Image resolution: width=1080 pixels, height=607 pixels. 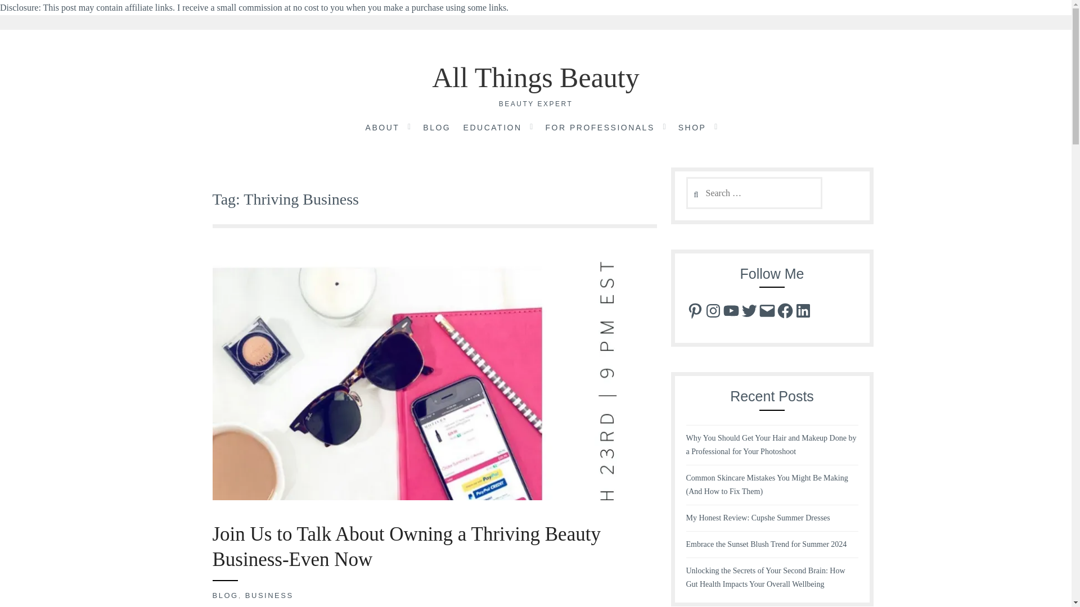 What do you see at coordinates (600, 128) in the screenshot?
I see `FOR PROFESSIONALS` at bounding box center [600, 128].